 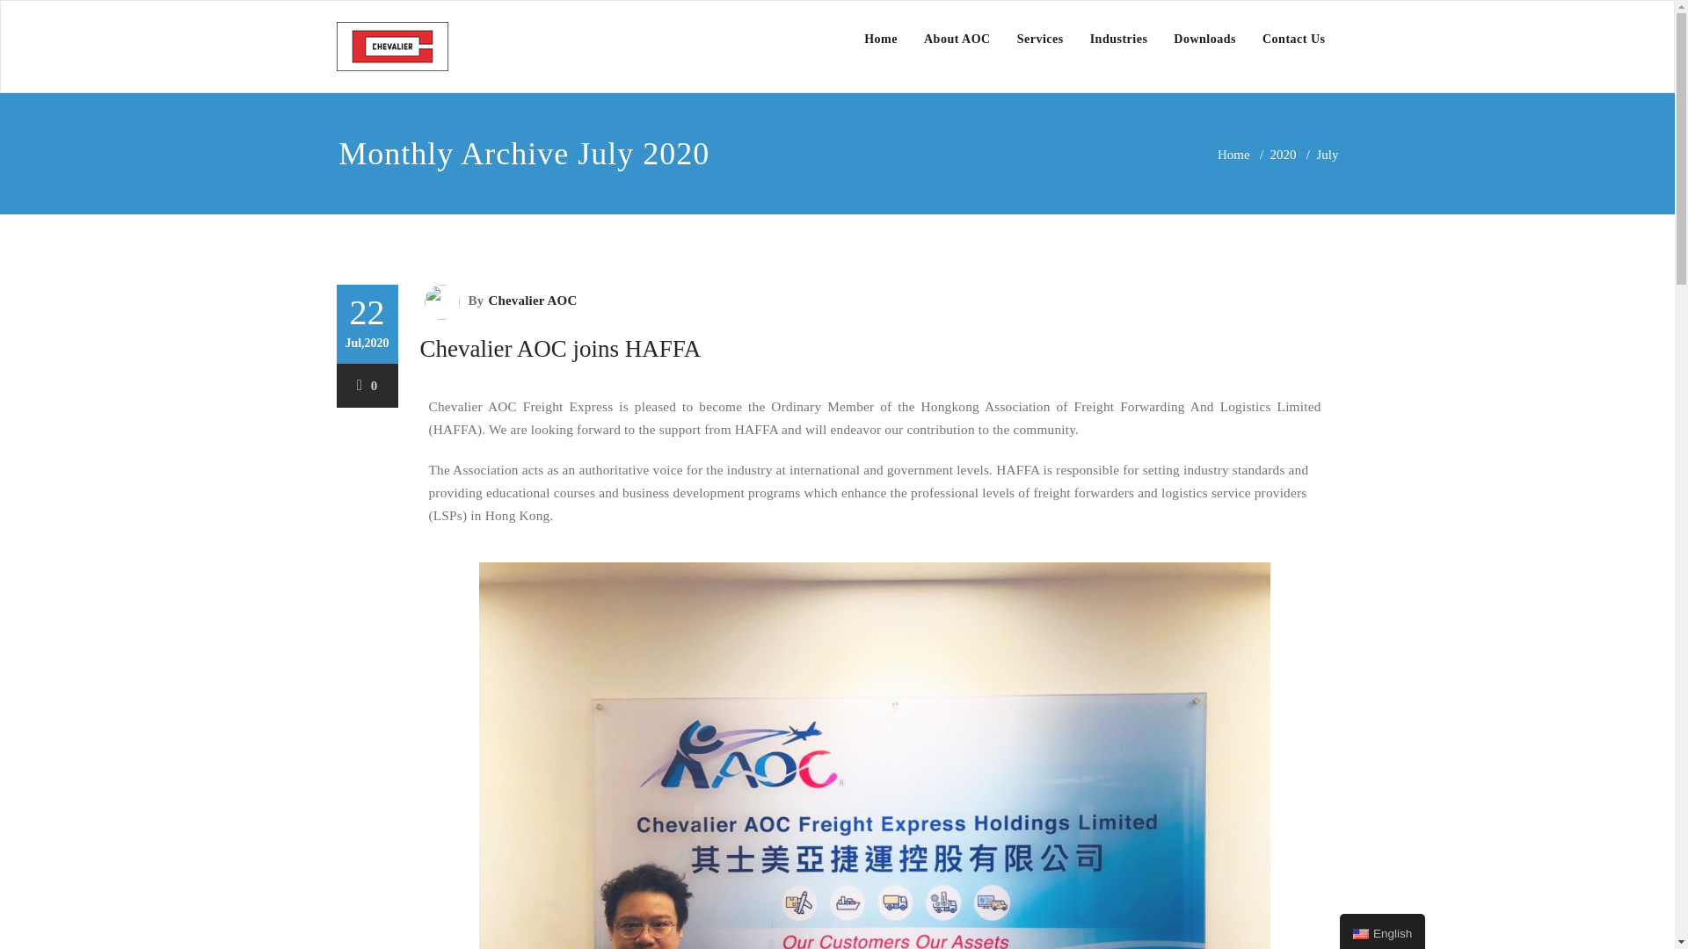 I want to click on English, so click(x=1361, y=934).